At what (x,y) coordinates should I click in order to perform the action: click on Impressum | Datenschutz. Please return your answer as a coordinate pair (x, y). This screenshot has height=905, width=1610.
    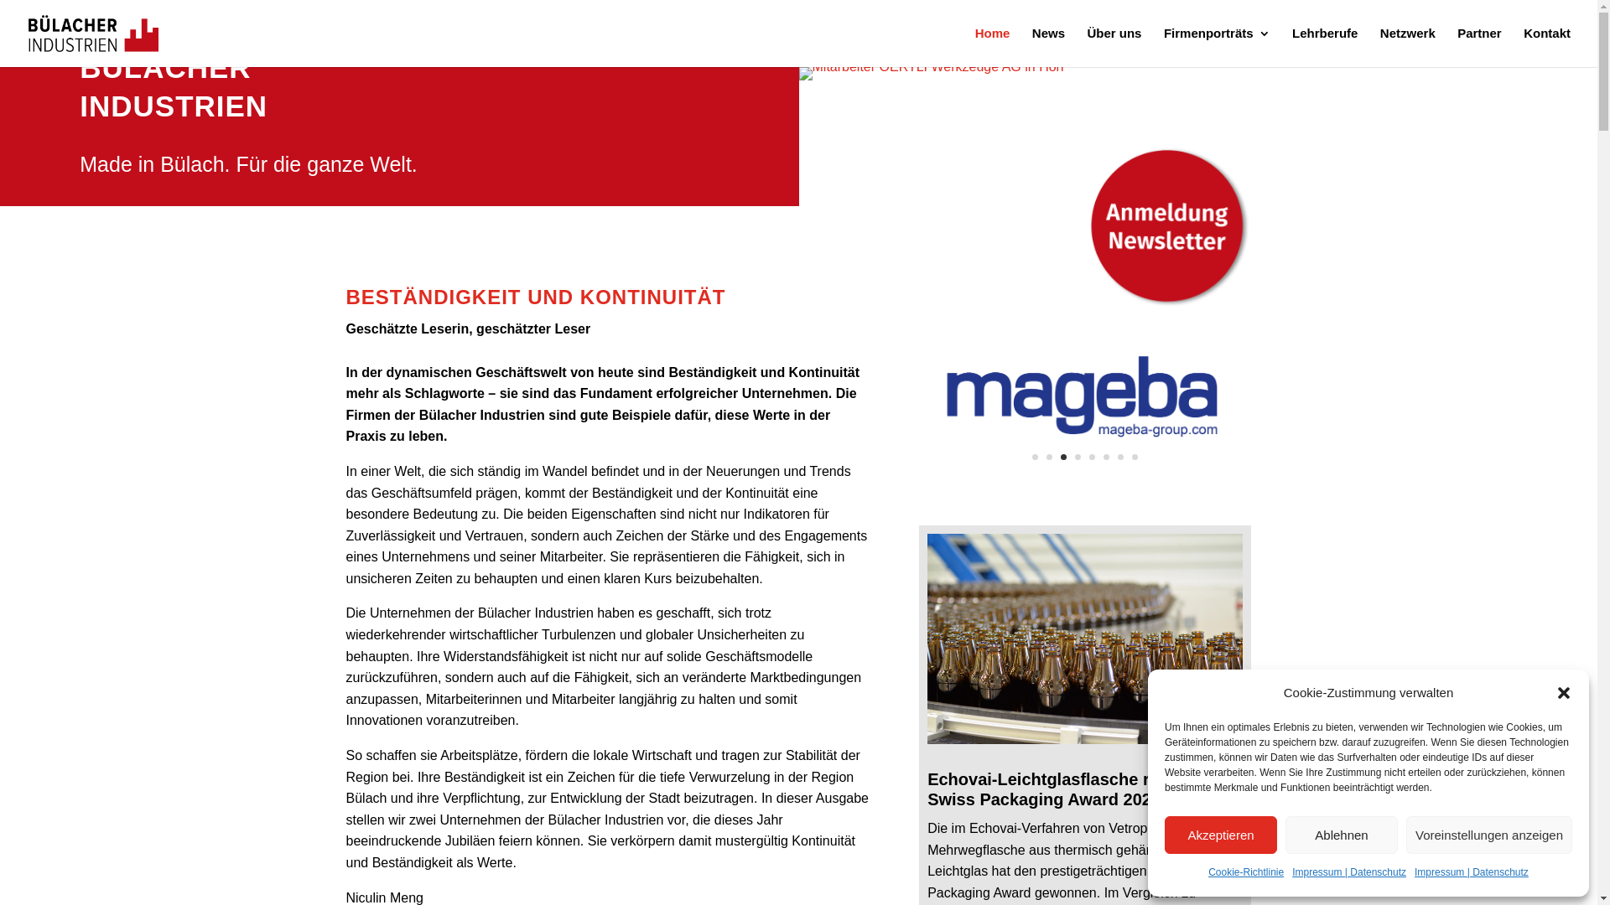
    Looking at the image, I should click on (1472, 873).